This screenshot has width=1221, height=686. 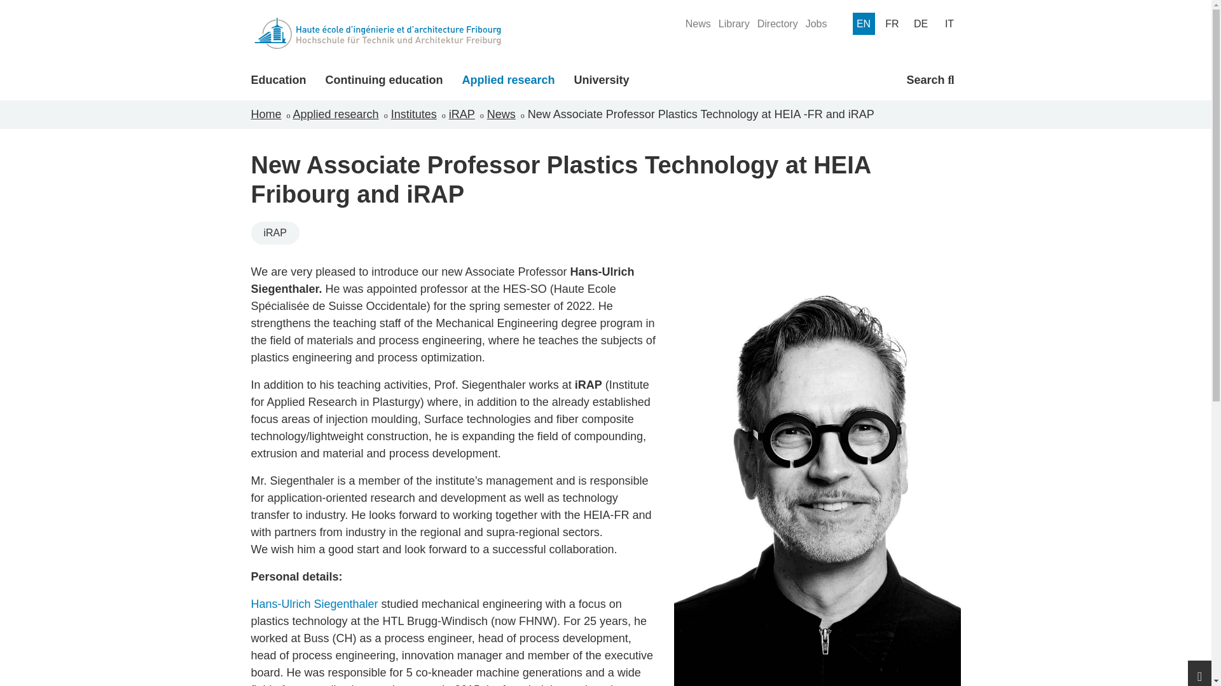 I want to click on DE, so click(x=920, y=24).